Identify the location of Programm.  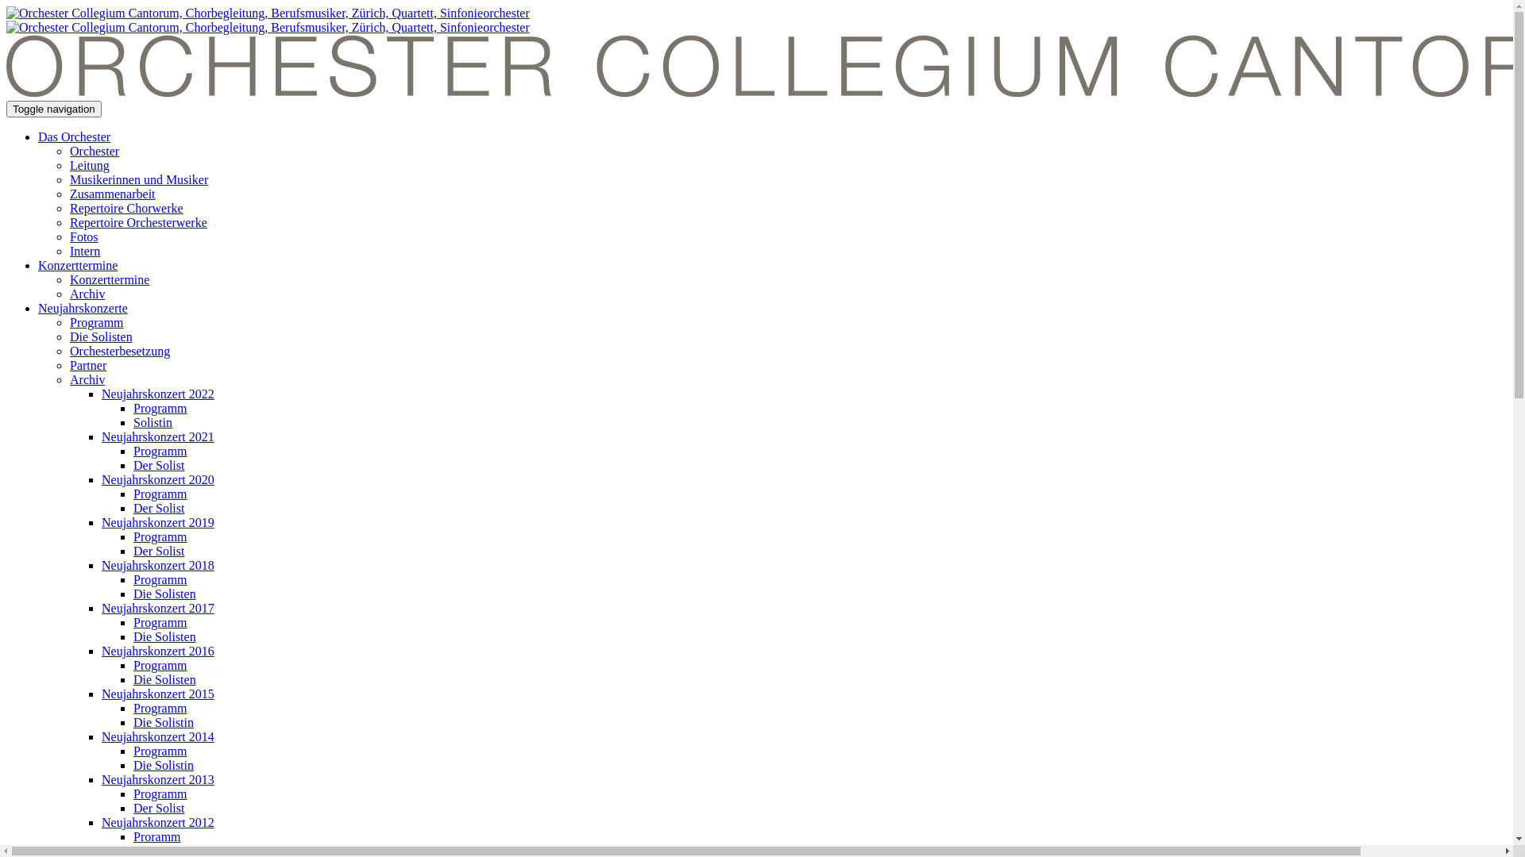
(160, 794).